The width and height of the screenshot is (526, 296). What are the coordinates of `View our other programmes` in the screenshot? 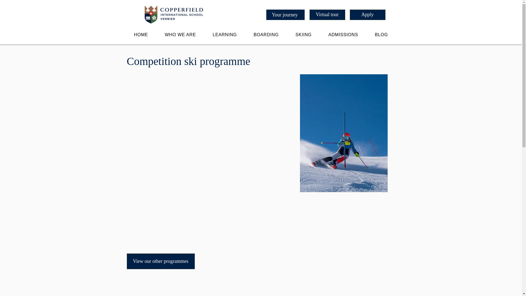 It's located at (161, 261).